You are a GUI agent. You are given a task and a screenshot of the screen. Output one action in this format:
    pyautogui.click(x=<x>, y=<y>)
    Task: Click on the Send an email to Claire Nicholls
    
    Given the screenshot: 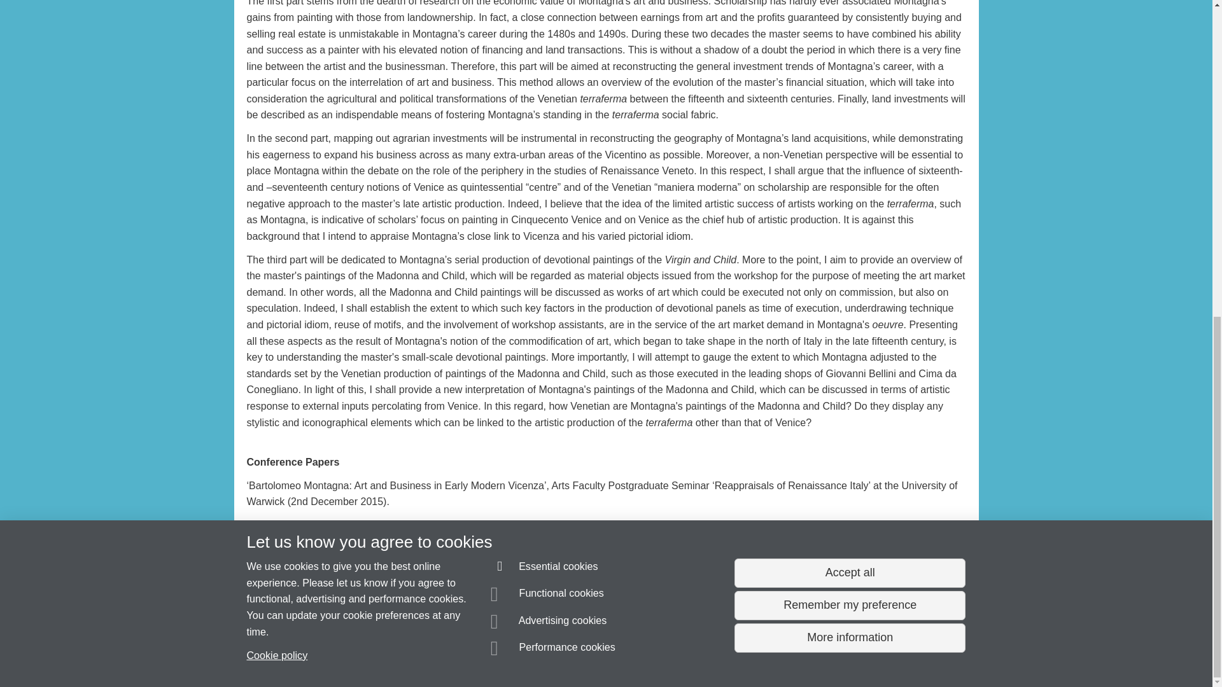 What is the action you would take?
    pyautogui.click(x=320, y=631)
    